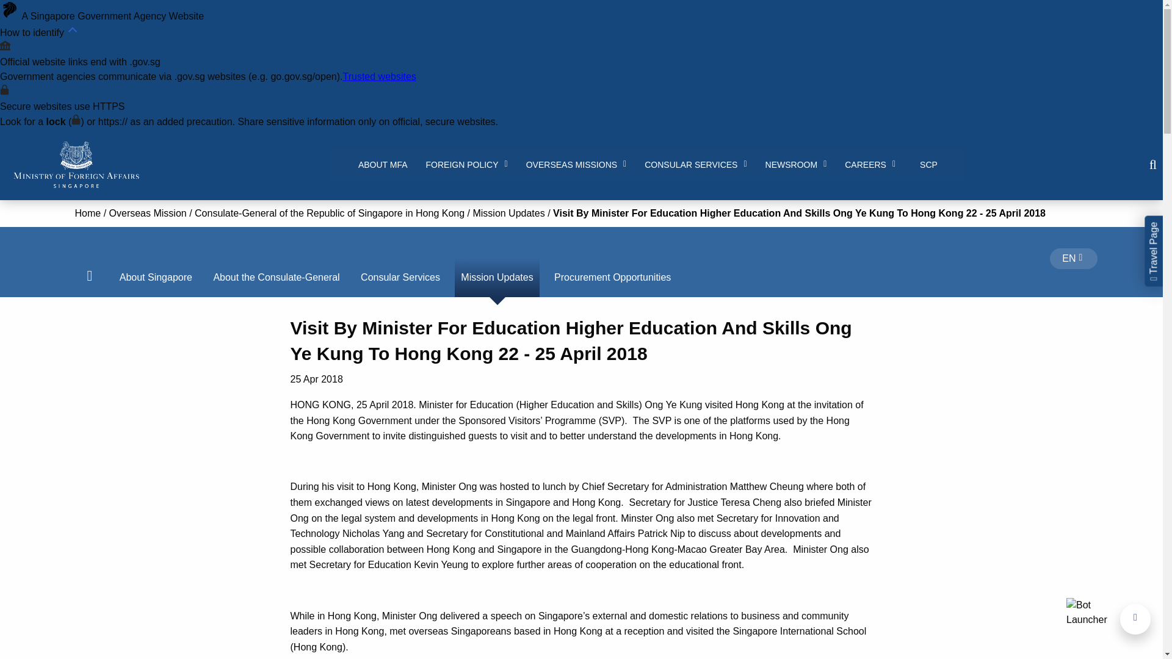 This screenshot has width=1172, height=659. I want to click on Back to top of page, so click(1135, 619).